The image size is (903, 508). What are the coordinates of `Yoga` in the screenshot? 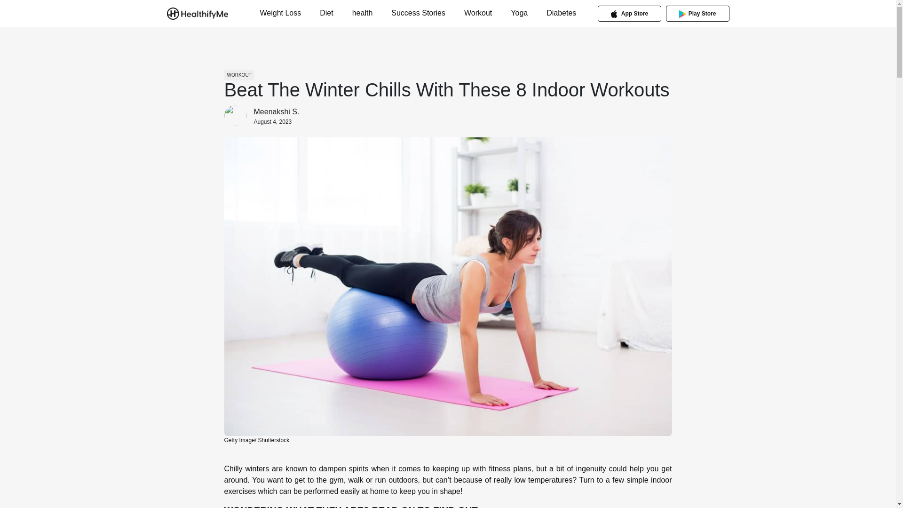 It's located at (519, 13).